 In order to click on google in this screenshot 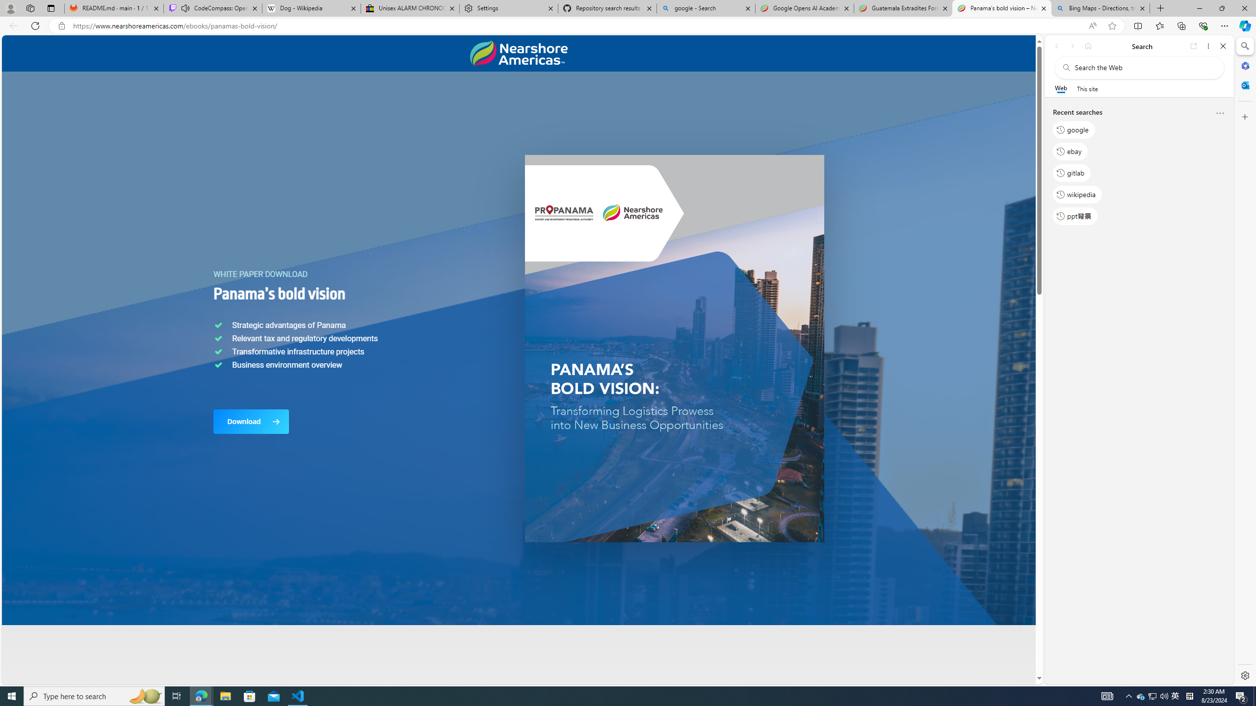, I will do `click(1073, 130)`.